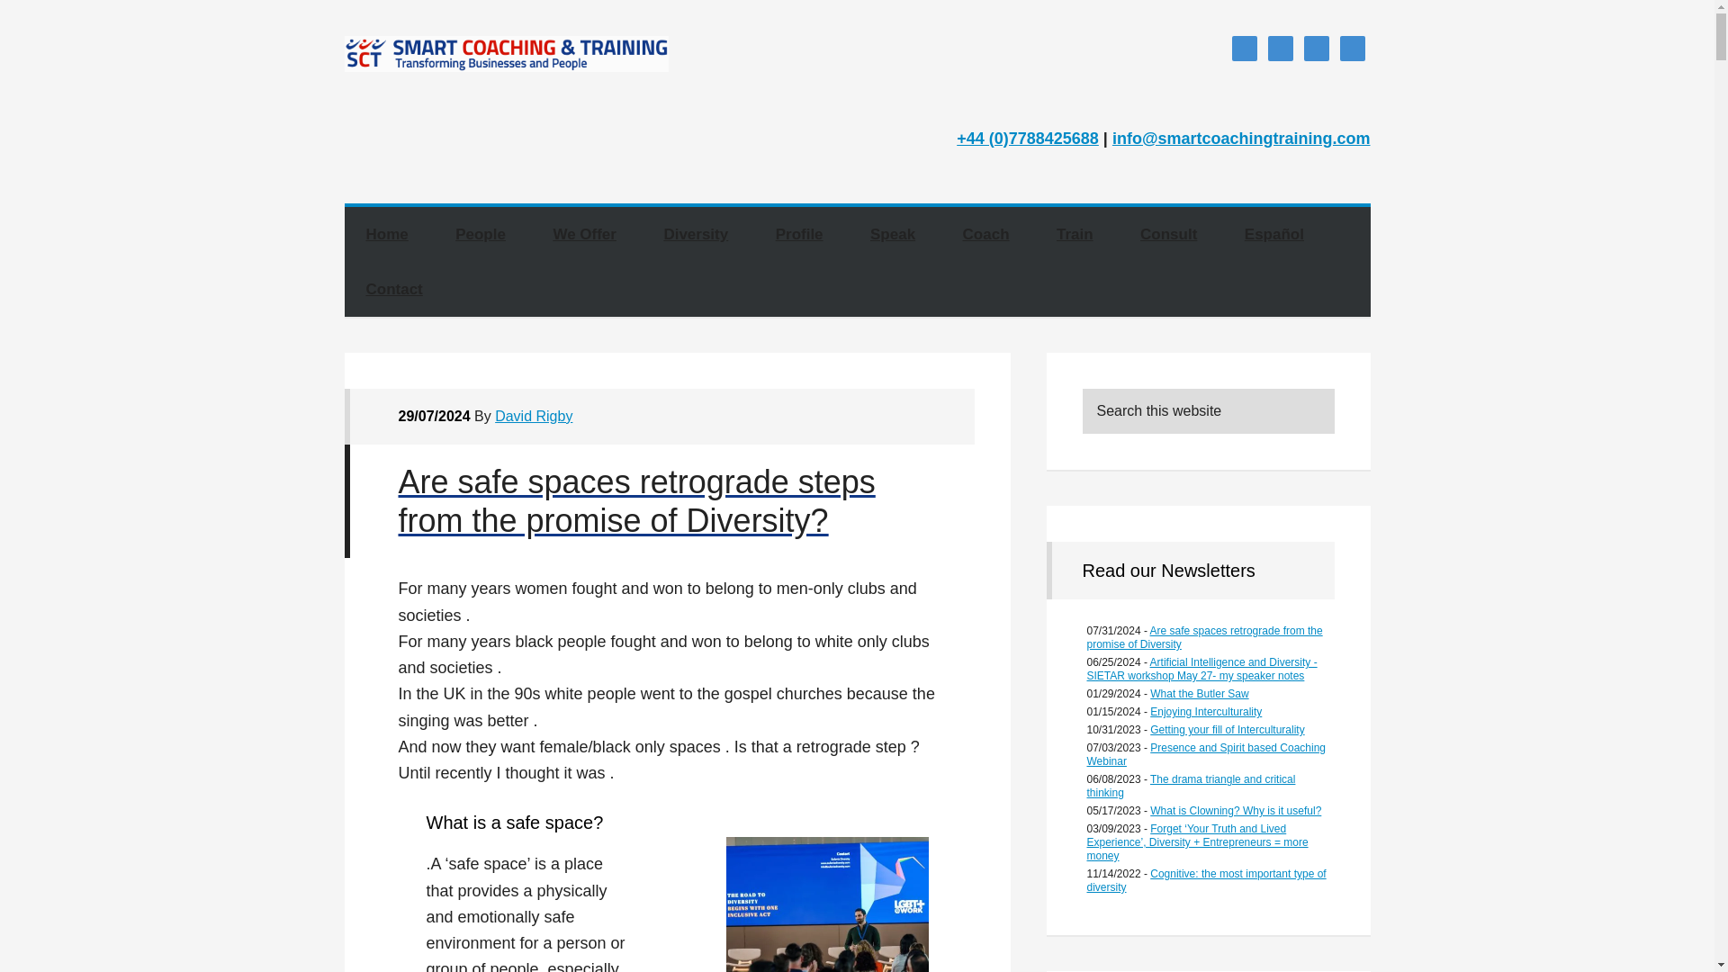  I want to click on Speak, so click(892, 234).